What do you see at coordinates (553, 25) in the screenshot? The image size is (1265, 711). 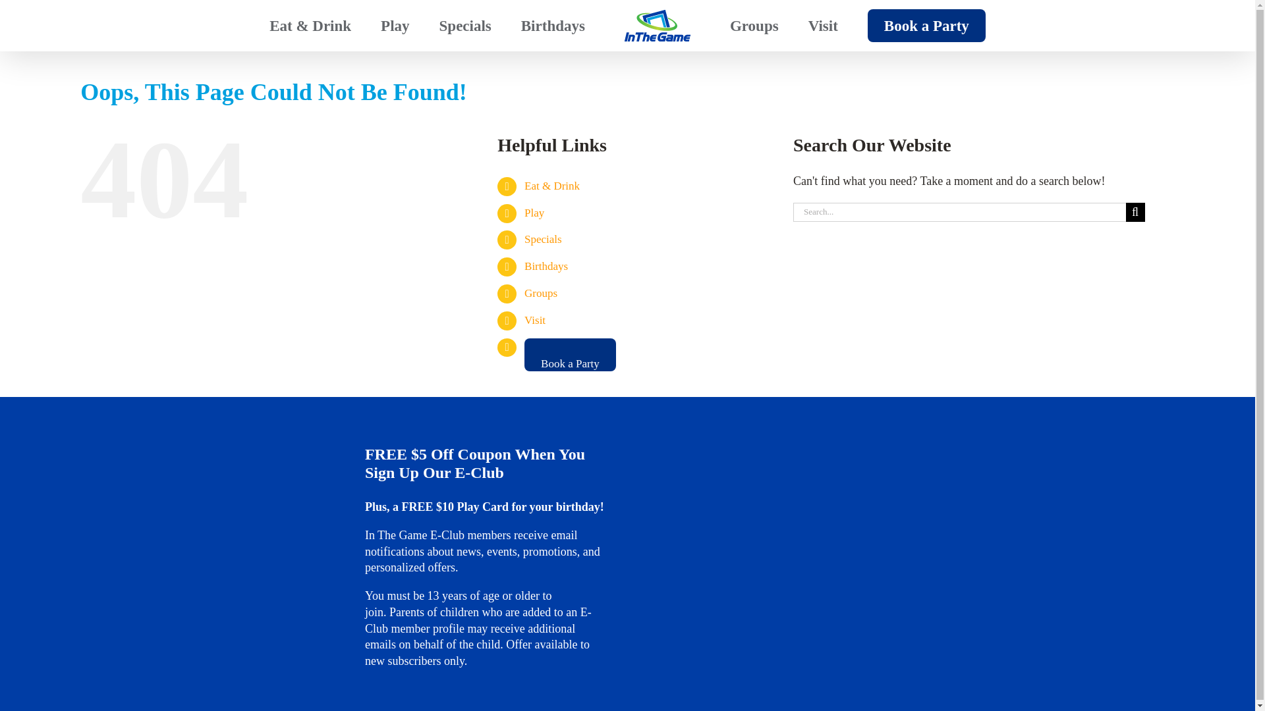 I see `Birthdays` at bounding box center [553, 25].